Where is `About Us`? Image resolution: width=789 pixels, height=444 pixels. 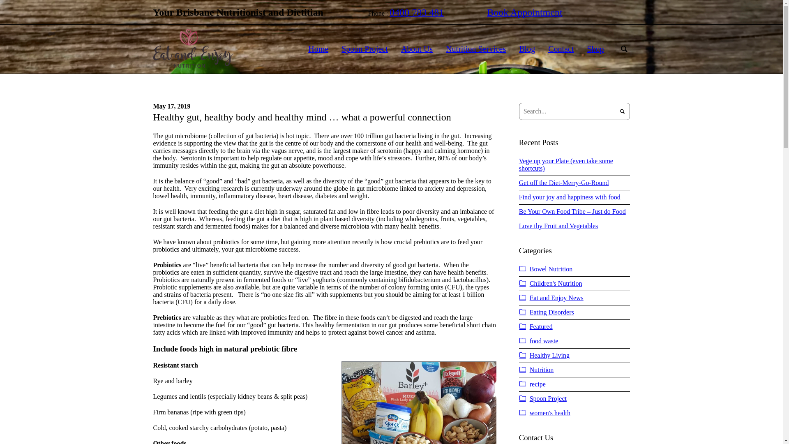 About Us is located at coordinates (417, 49).